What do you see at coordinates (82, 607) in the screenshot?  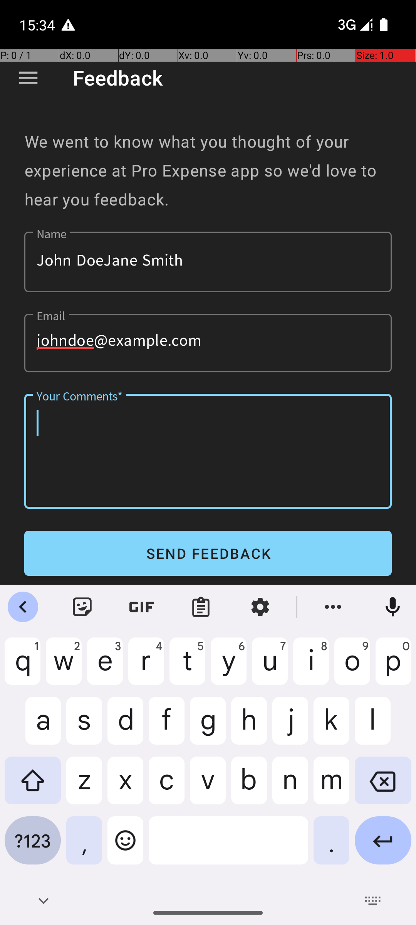 I see `Sticker Keyboard` at bounding box center [82, 607].